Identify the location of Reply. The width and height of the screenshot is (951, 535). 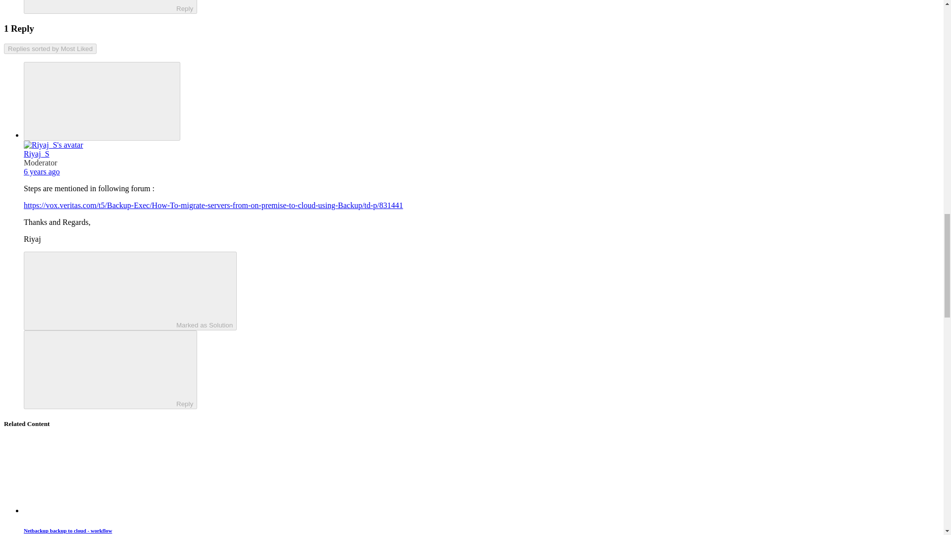
(102, 369).